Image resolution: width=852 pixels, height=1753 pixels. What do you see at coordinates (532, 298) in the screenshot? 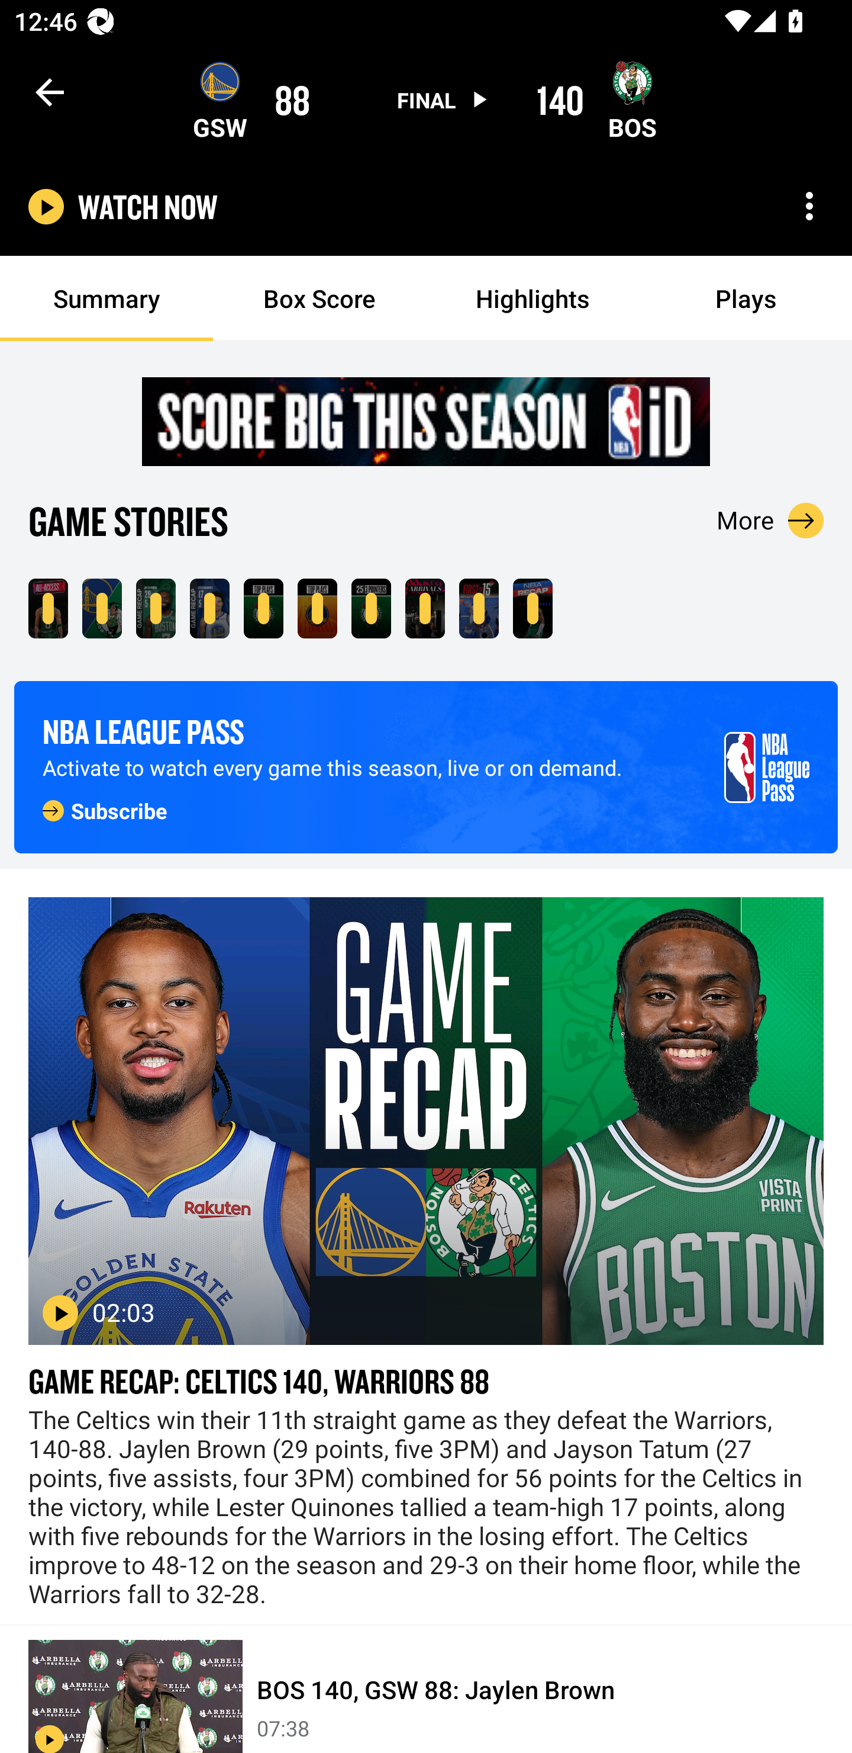
I see `Highlights` at bounding box center [532, 298].